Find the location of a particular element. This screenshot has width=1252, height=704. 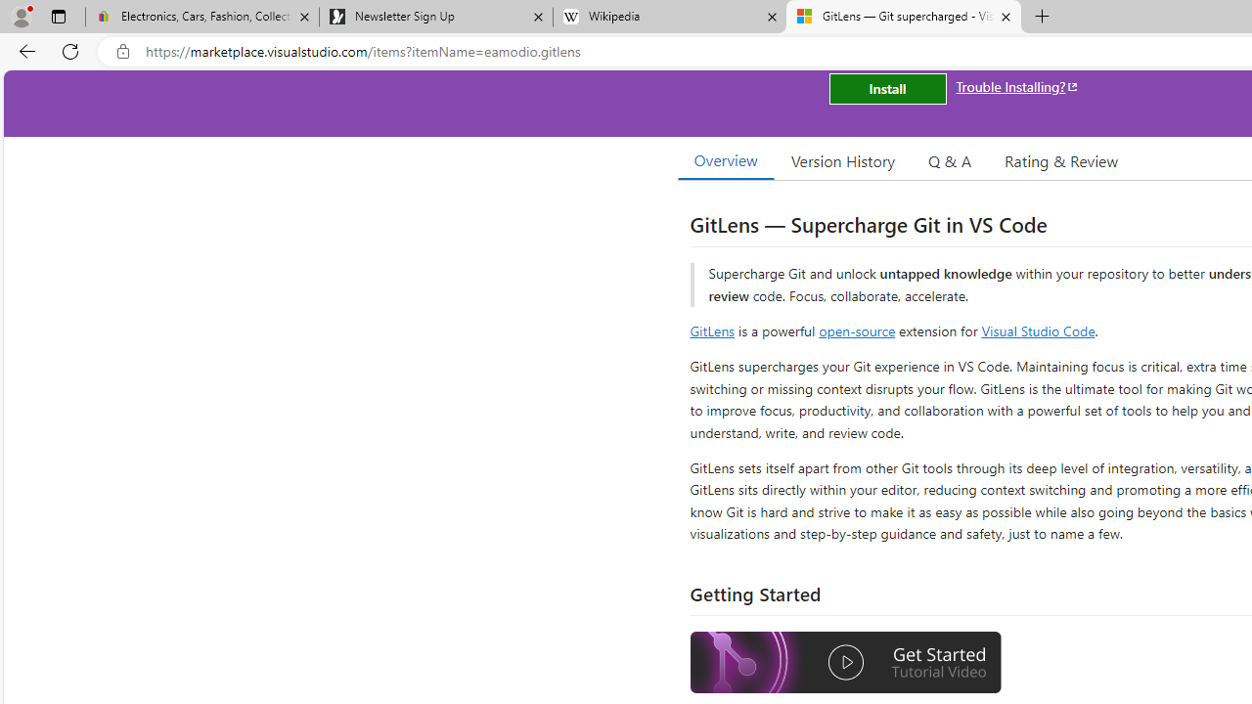

Version History is located at coordinates (843, 160).